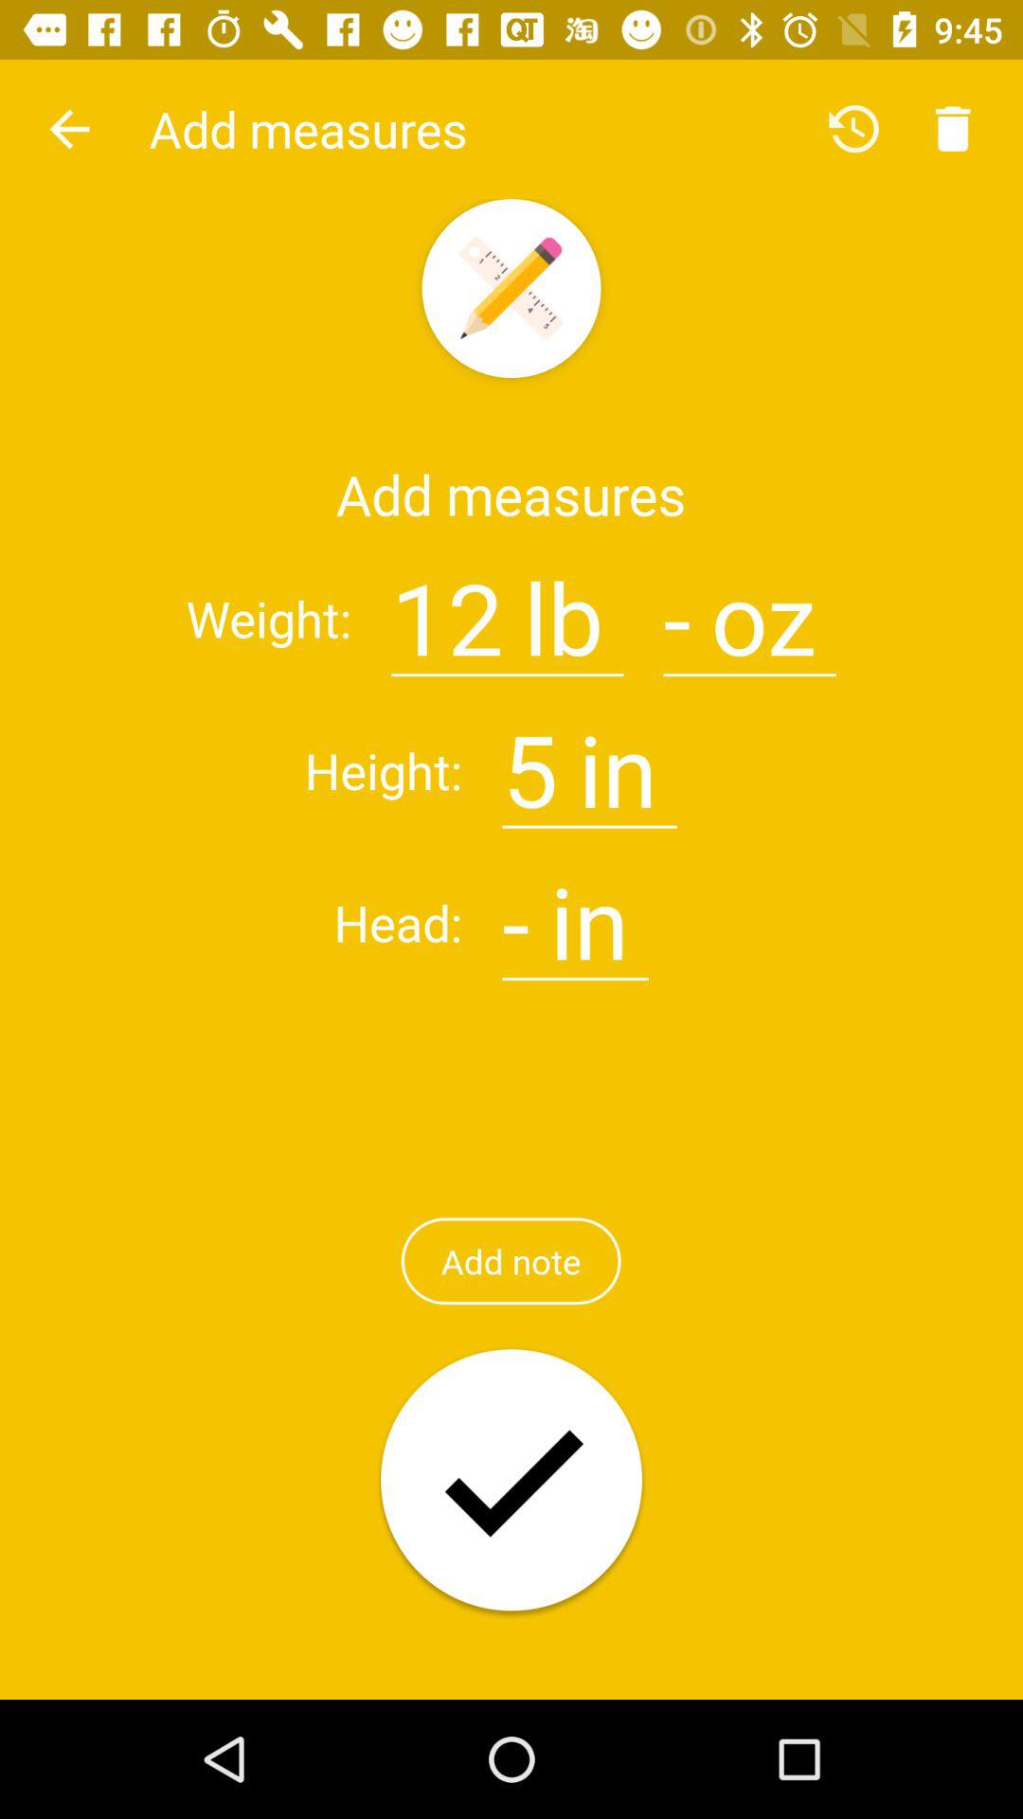 The width and height of the screenshot is (1023, 1819). Describe the element at coordinates (530, 758) in the screenshot. I see `open icon to the left of the in` at that location.